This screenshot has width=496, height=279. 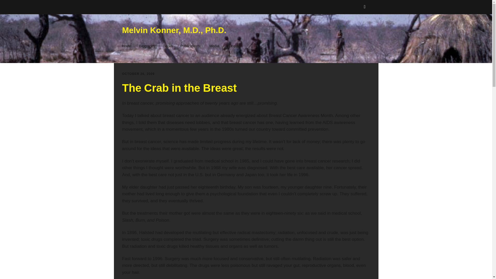 I want to click on Publications, so click(x=191, y=46).